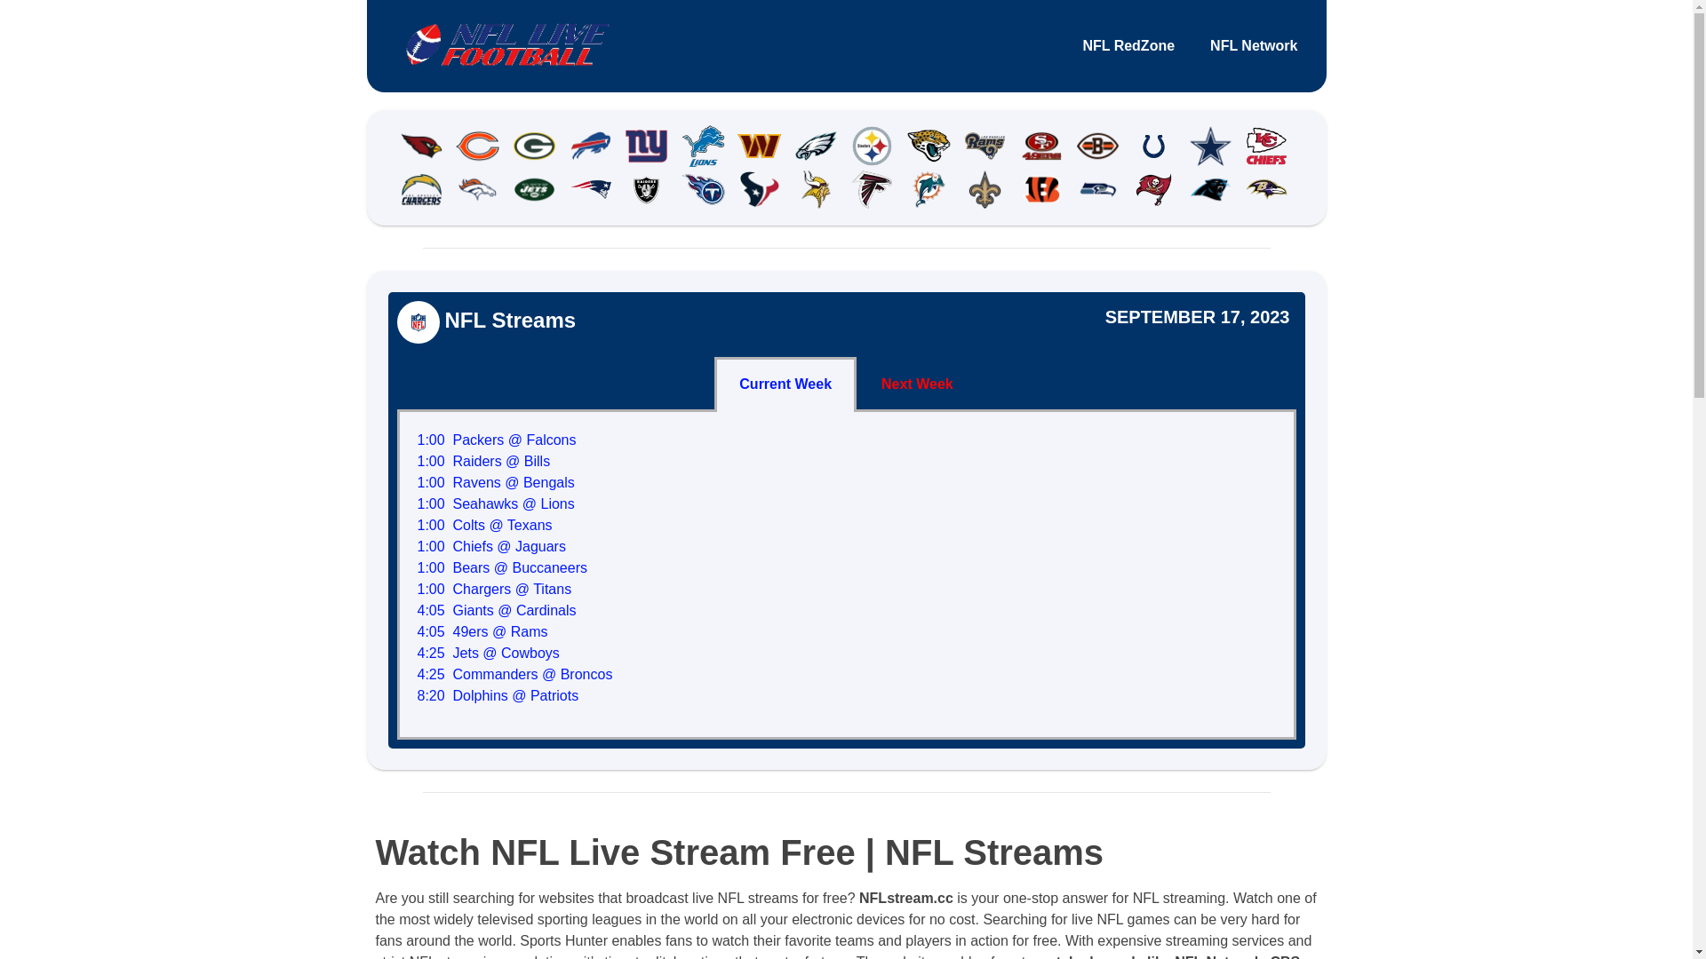 The image size is (1706, 959). I want to click on Colts @ Texans, so click(503, 526).